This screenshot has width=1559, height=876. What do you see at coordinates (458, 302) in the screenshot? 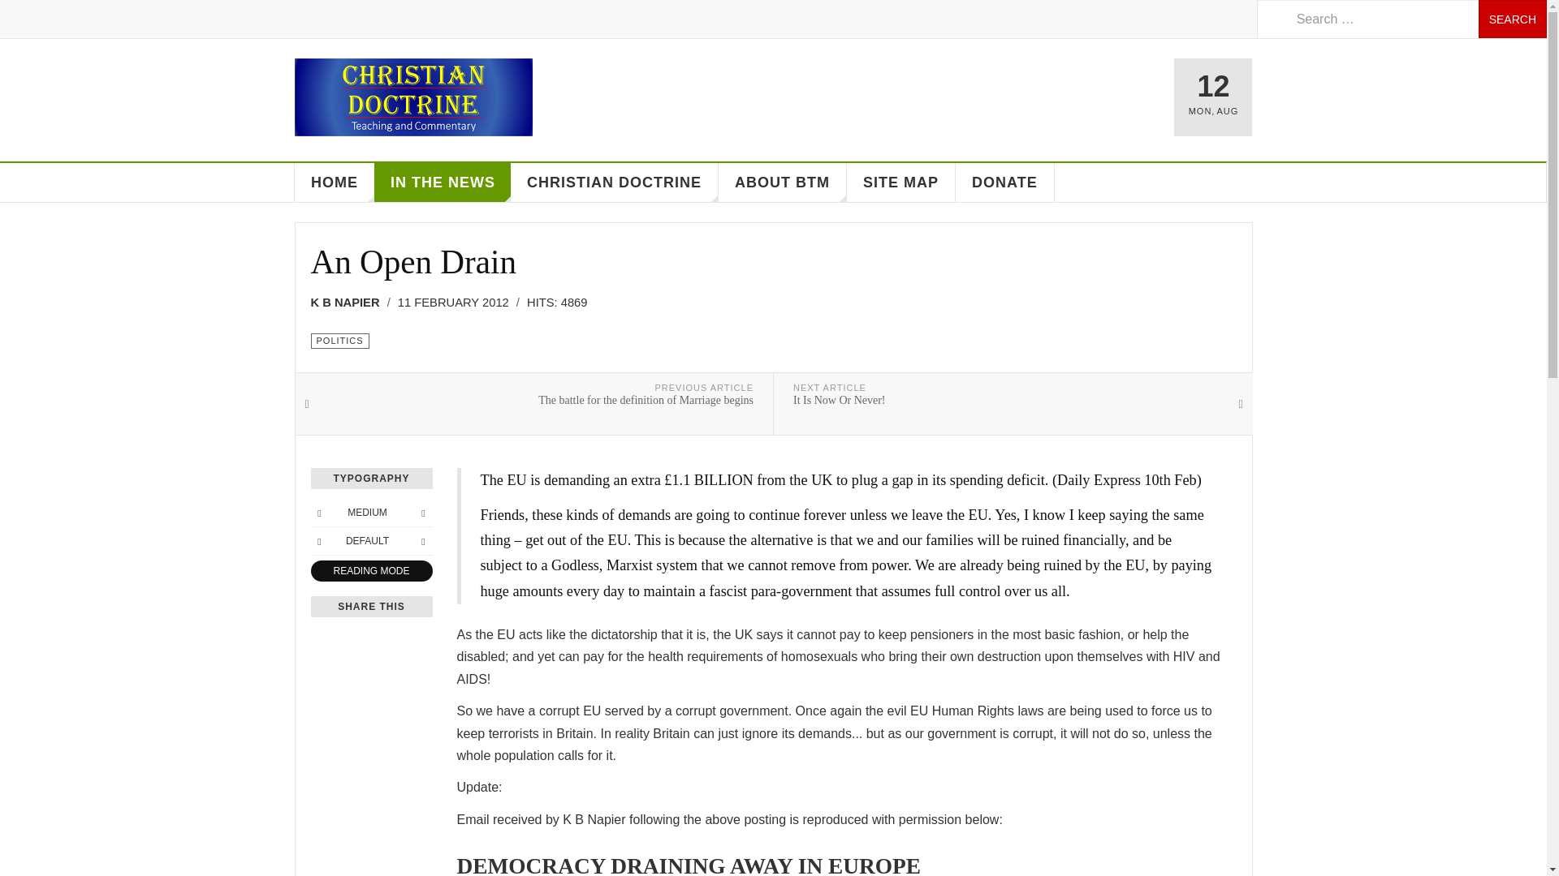
I see `Published: ` at bounding box center [458, 302].